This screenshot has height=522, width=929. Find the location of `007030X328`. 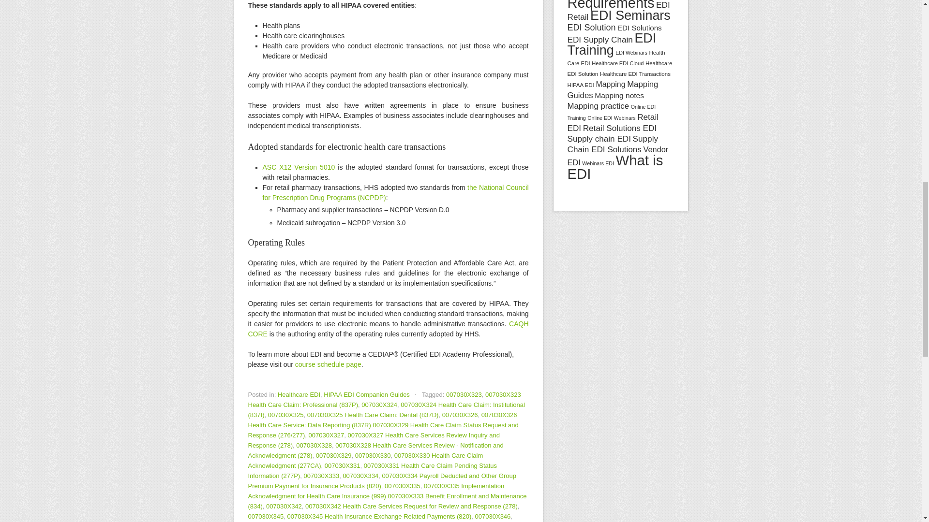

007030X328 is located at coordinates (314, 445).